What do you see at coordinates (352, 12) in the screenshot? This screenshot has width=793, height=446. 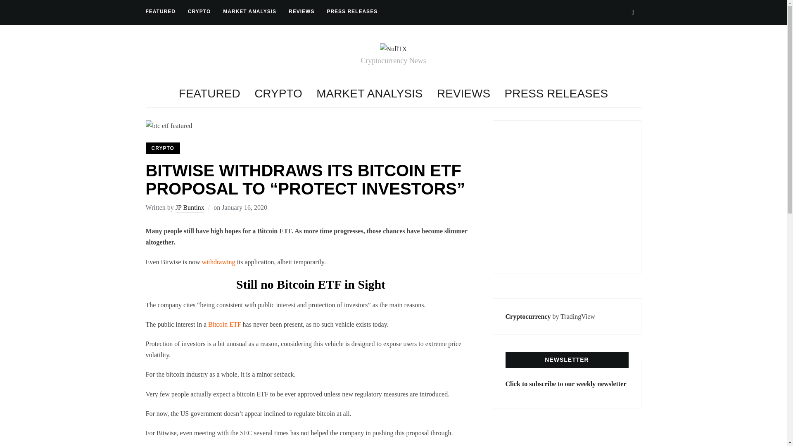 I see `PRESS RELEASES` at bounding box center [352, 12].